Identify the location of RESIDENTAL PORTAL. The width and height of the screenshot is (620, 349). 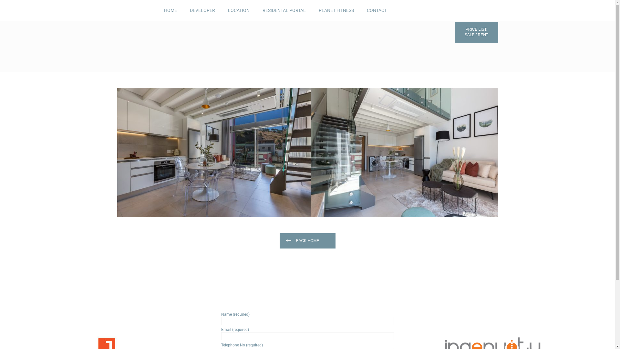
(284, 10).